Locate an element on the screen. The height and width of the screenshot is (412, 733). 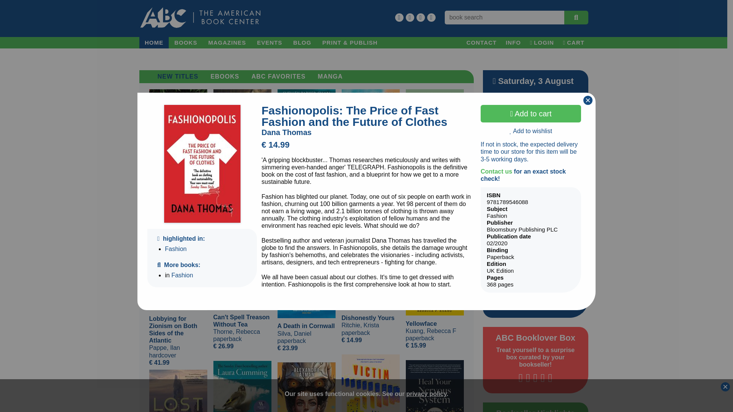
INFO is located at coordinates (513, 43).